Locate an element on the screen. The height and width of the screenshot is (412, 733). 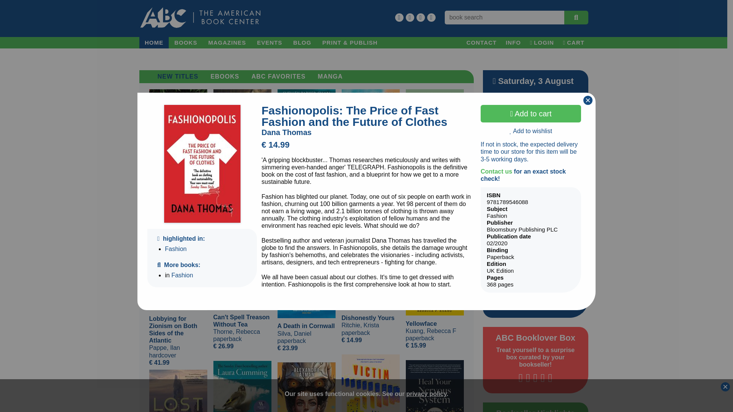
INFO is located at coordinates (513, 43).